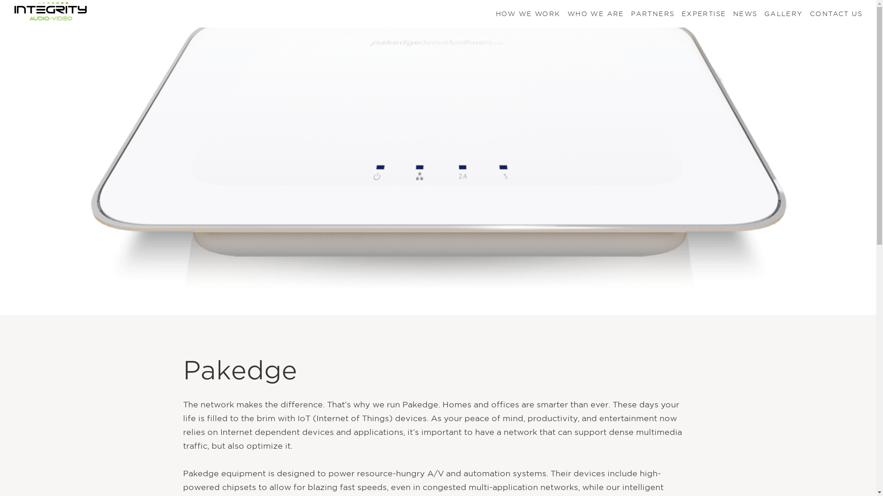 This screenshot has width=883, height=496. Describe the element at coordinates (784, 14) in the screenshot. I see `GALLERY` at that location.